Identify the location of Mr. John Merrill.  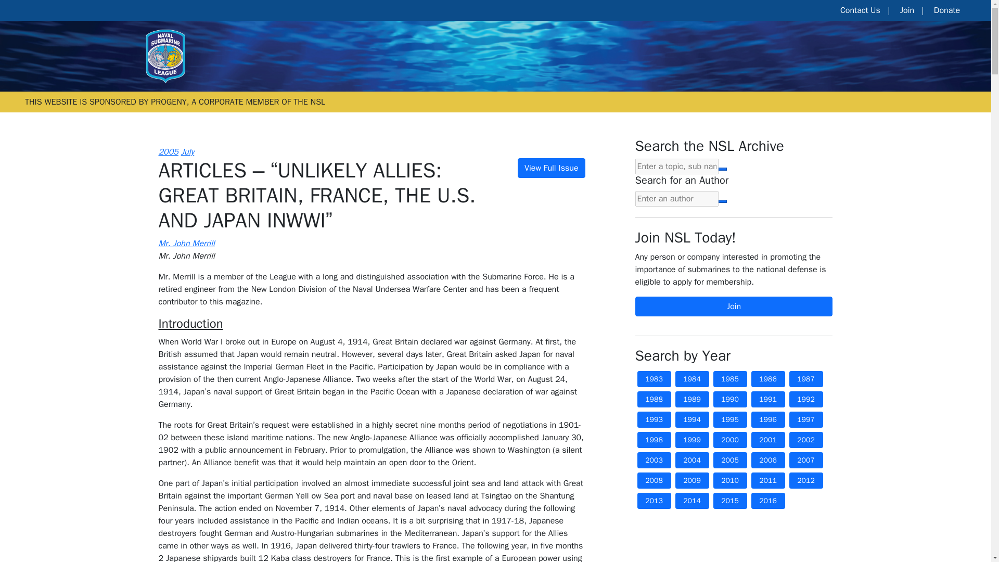
(186, 244).